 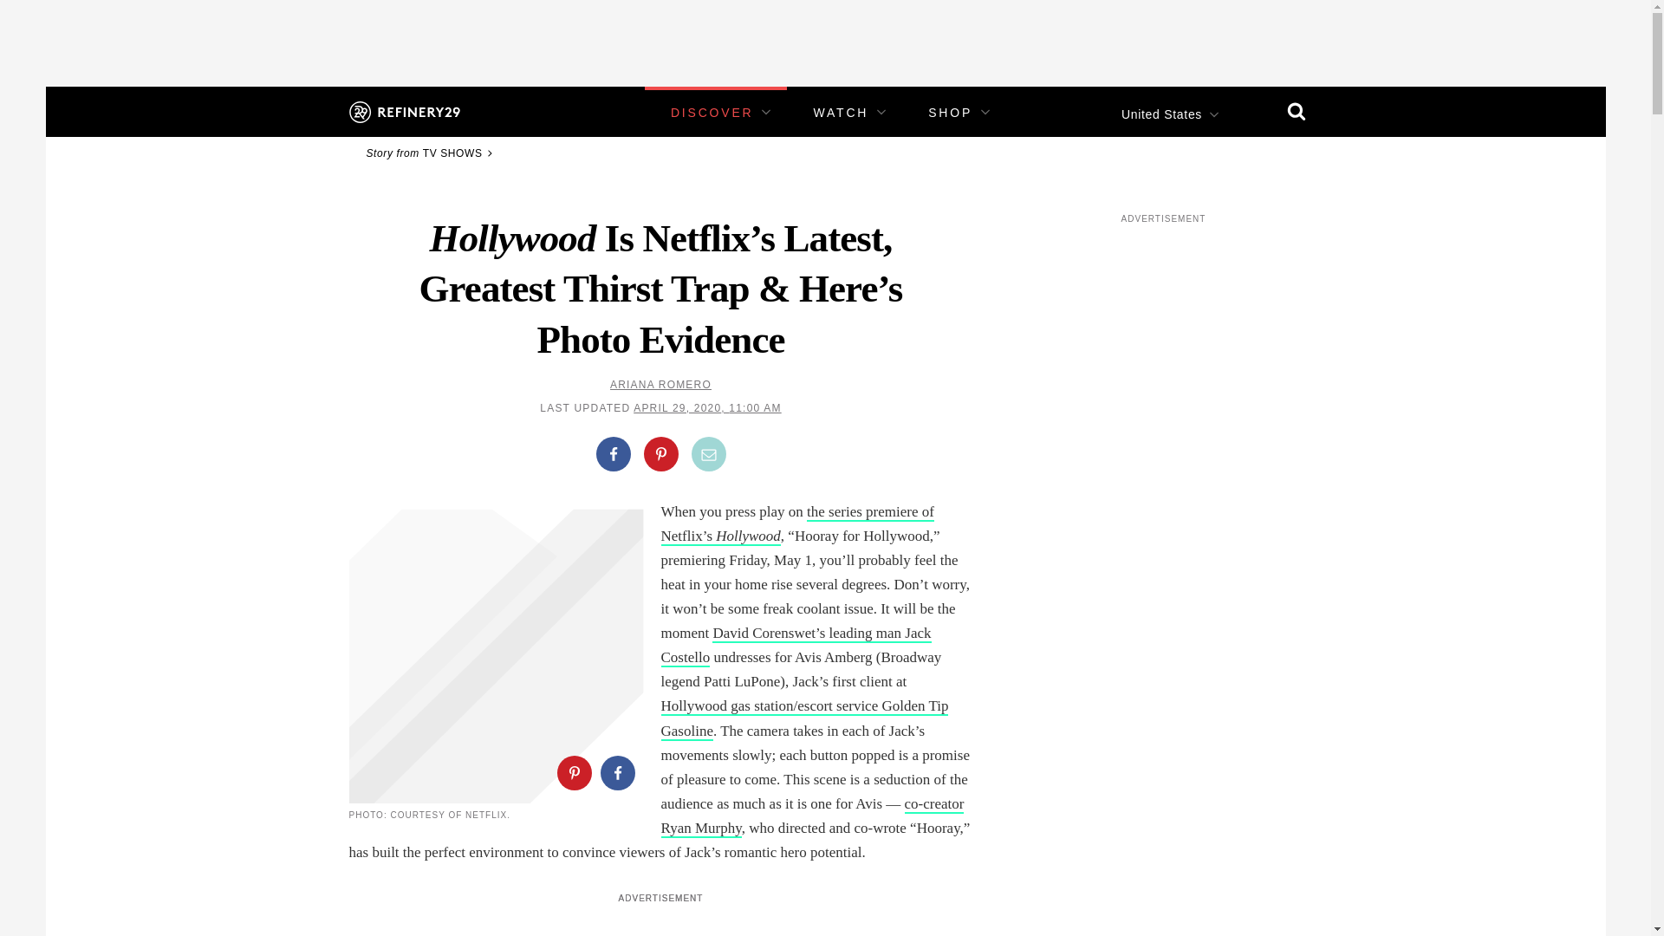 I want to click on Refinery29, so click(x=403, y=111).